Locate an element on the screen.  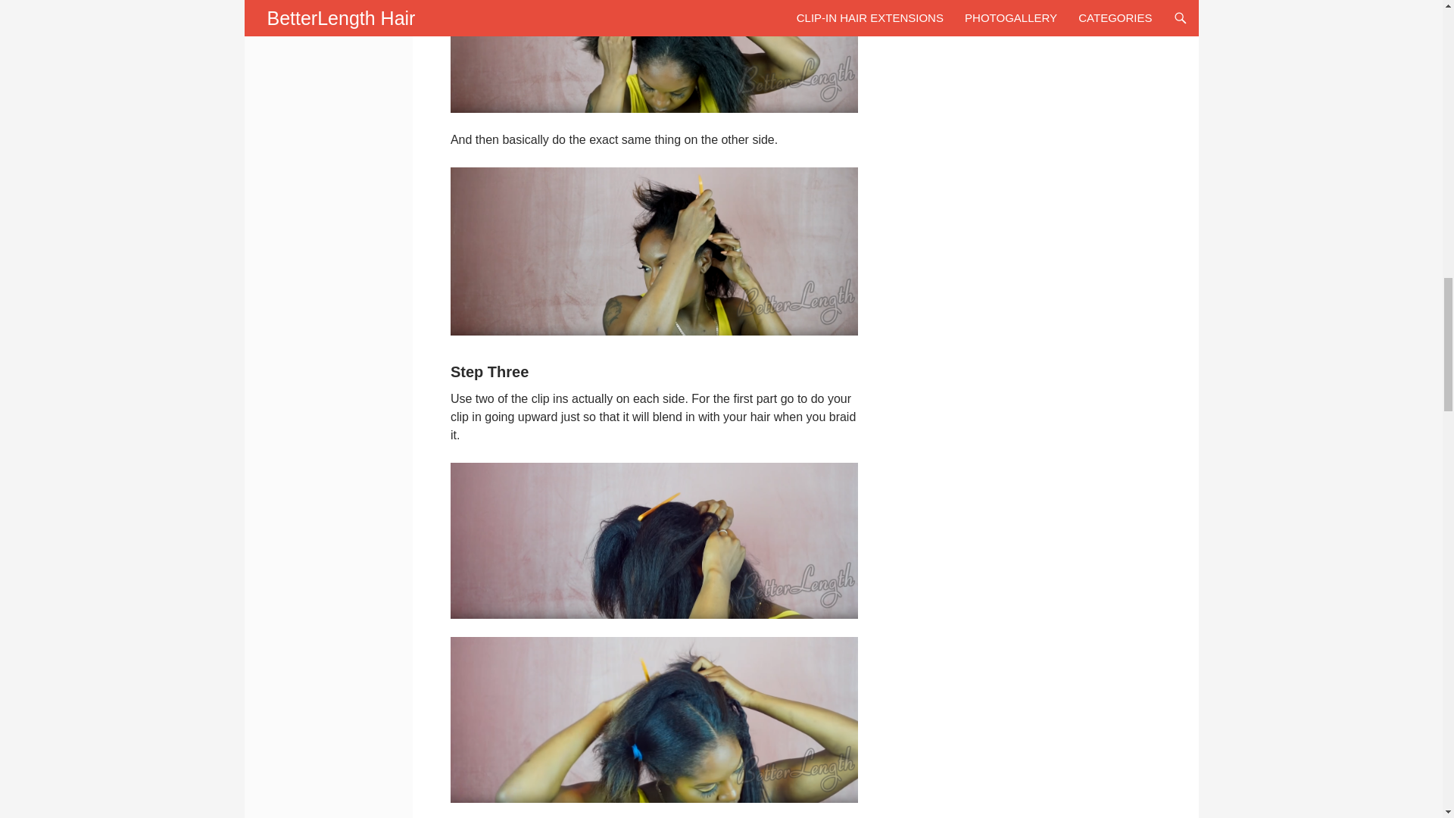
How to Turn 2 Simple Braids Into A Stunning Hairstyle is located at coordinates (654, 251).